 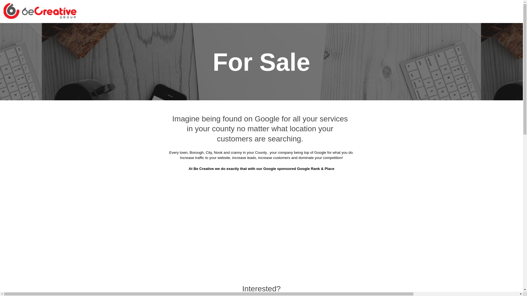 I want to click on Aggregate Suppliers Honiton Devon, so click(x=147, y=139).